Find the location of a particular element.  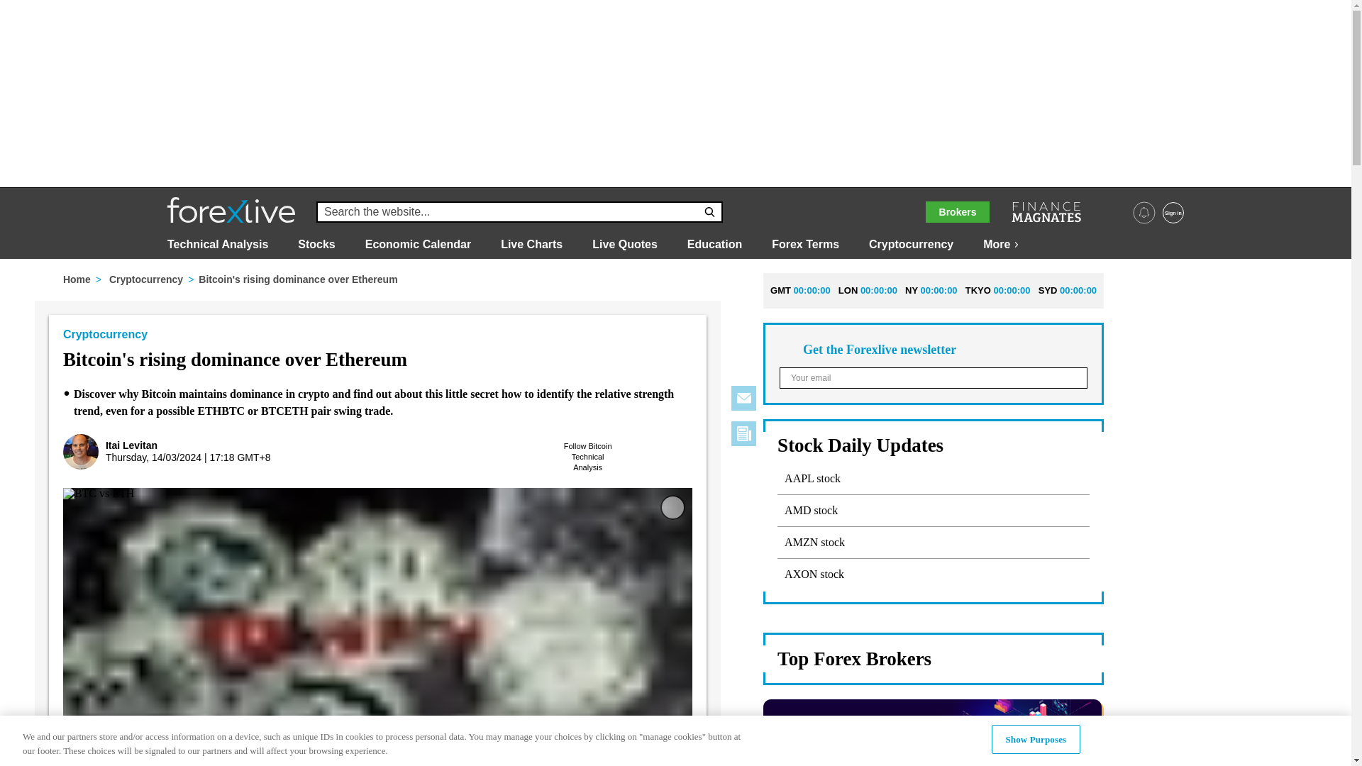

Stocks is located at coordinates (316, 244).